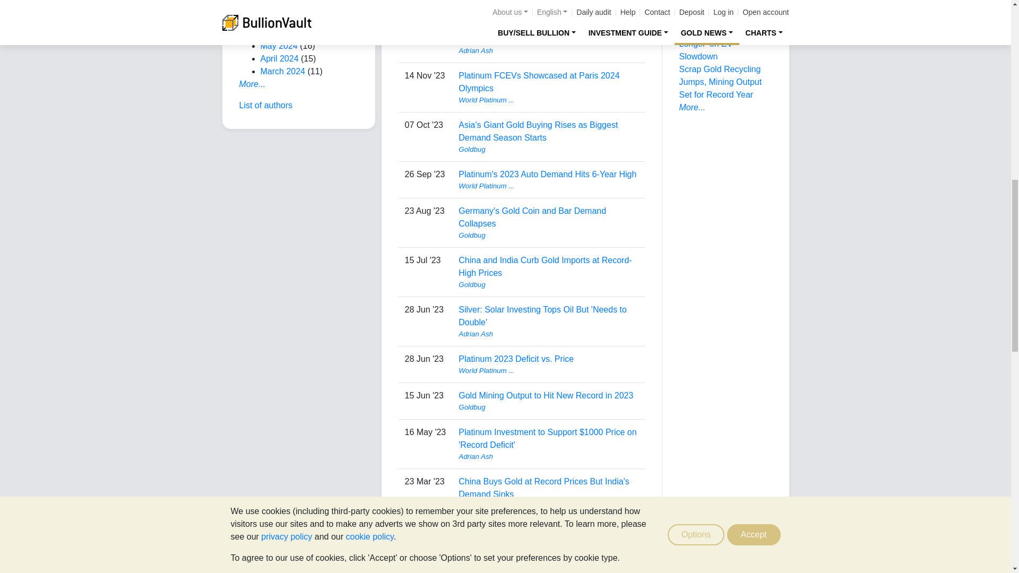 The image size is (1019, 573). I want to click on View user profile., so click(548, 186).